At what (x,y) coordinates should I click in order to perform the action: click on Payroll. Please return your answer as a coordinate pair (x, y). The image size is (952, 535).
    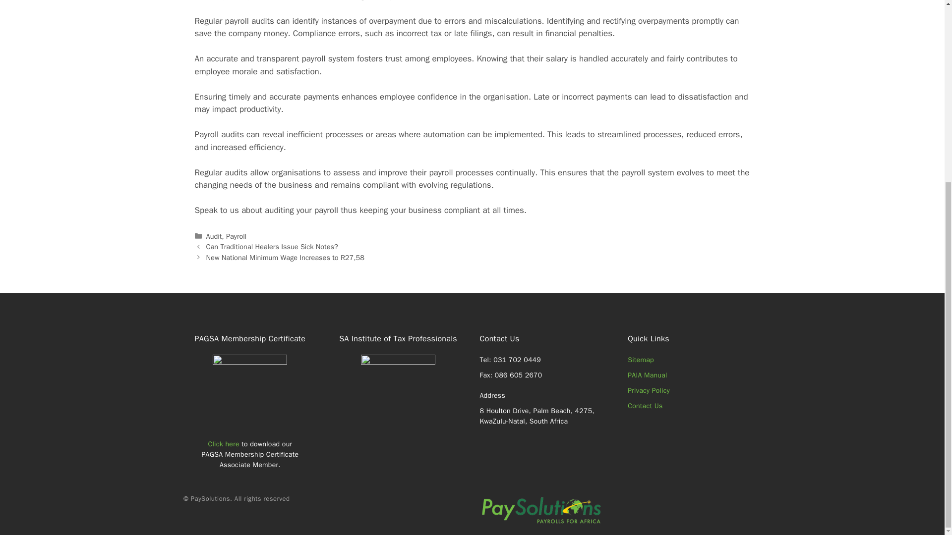
    Looking at the image, I should click on (236, 236).